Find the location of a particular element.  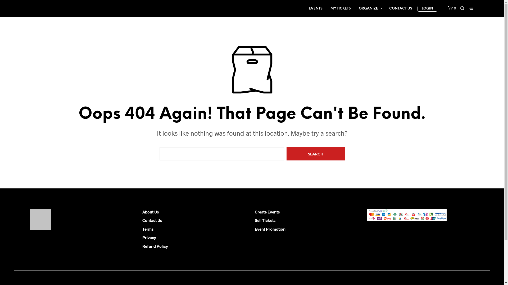

Sell Tickets is located at coordinates (265, 220).